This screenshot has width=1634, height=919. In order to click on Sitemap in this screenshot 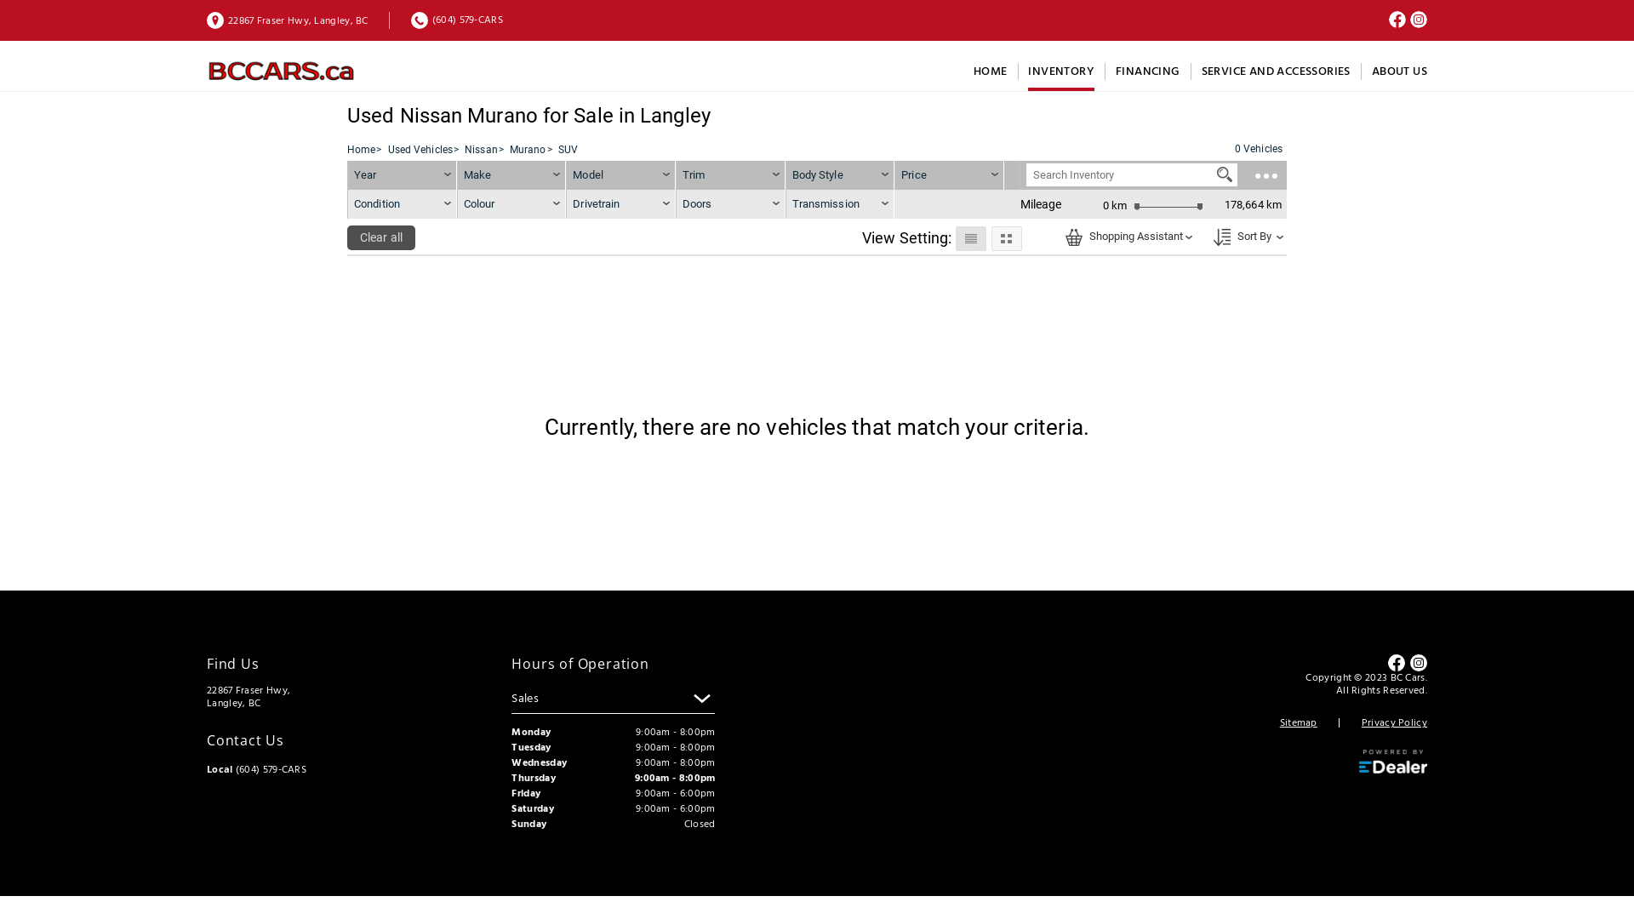, I will do `click(1299, 723)`.